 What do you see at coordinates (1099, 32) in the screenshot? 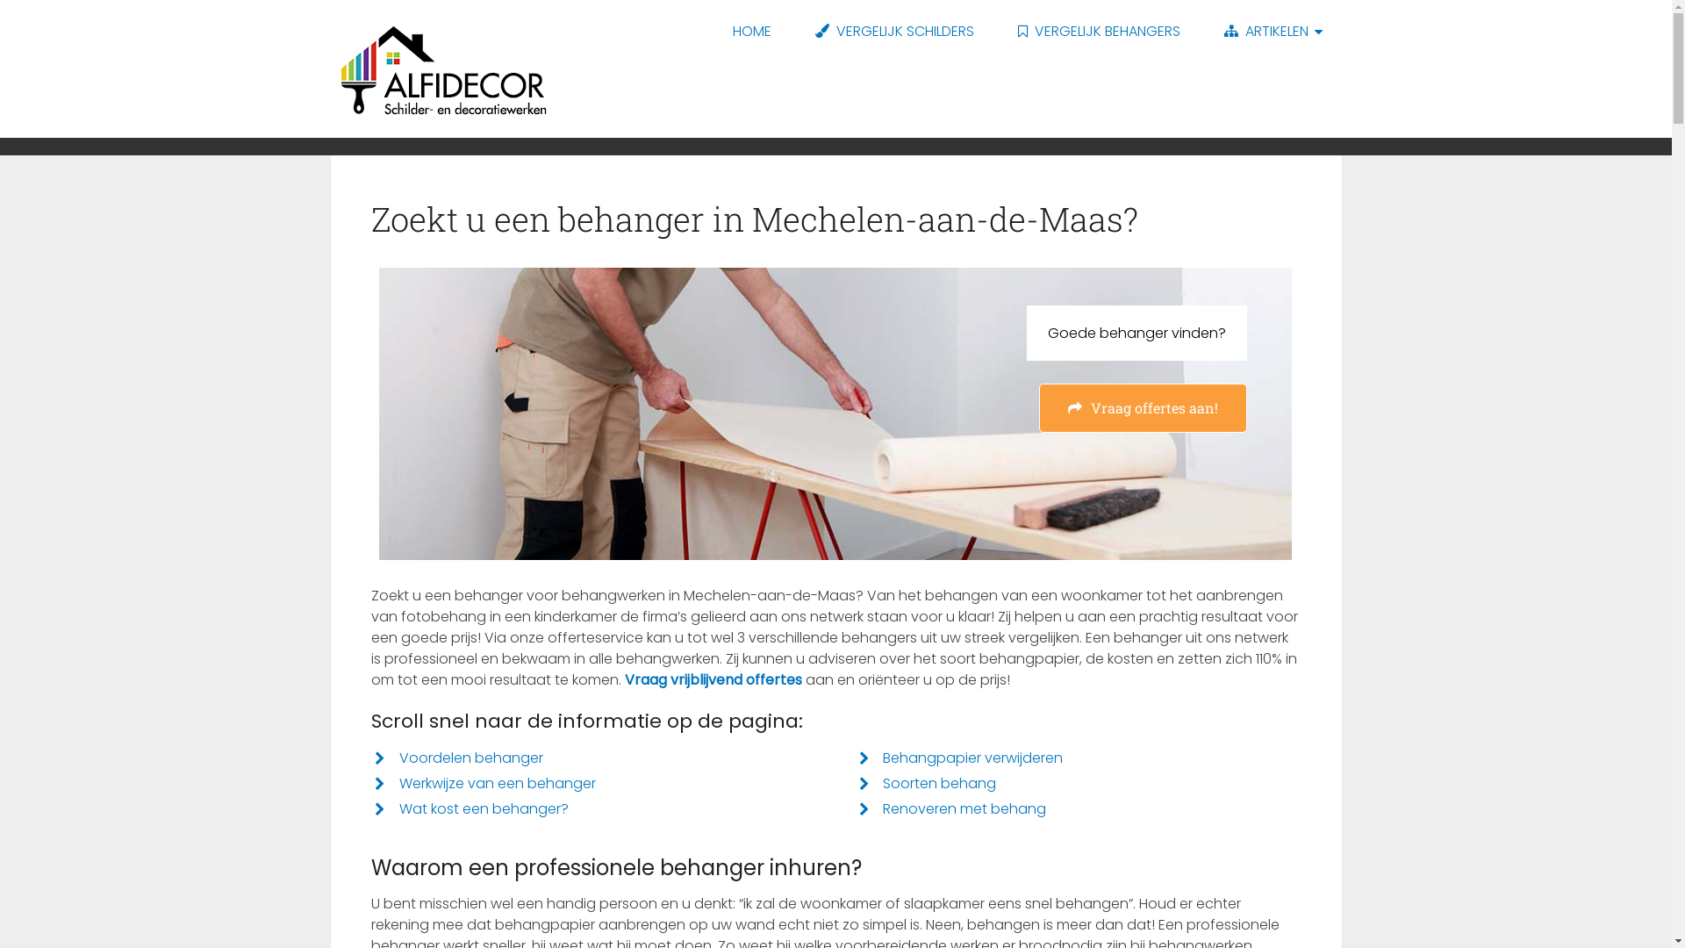
I see `VERGELIJK BEHANGERS` at bounding box center [1099, 32].